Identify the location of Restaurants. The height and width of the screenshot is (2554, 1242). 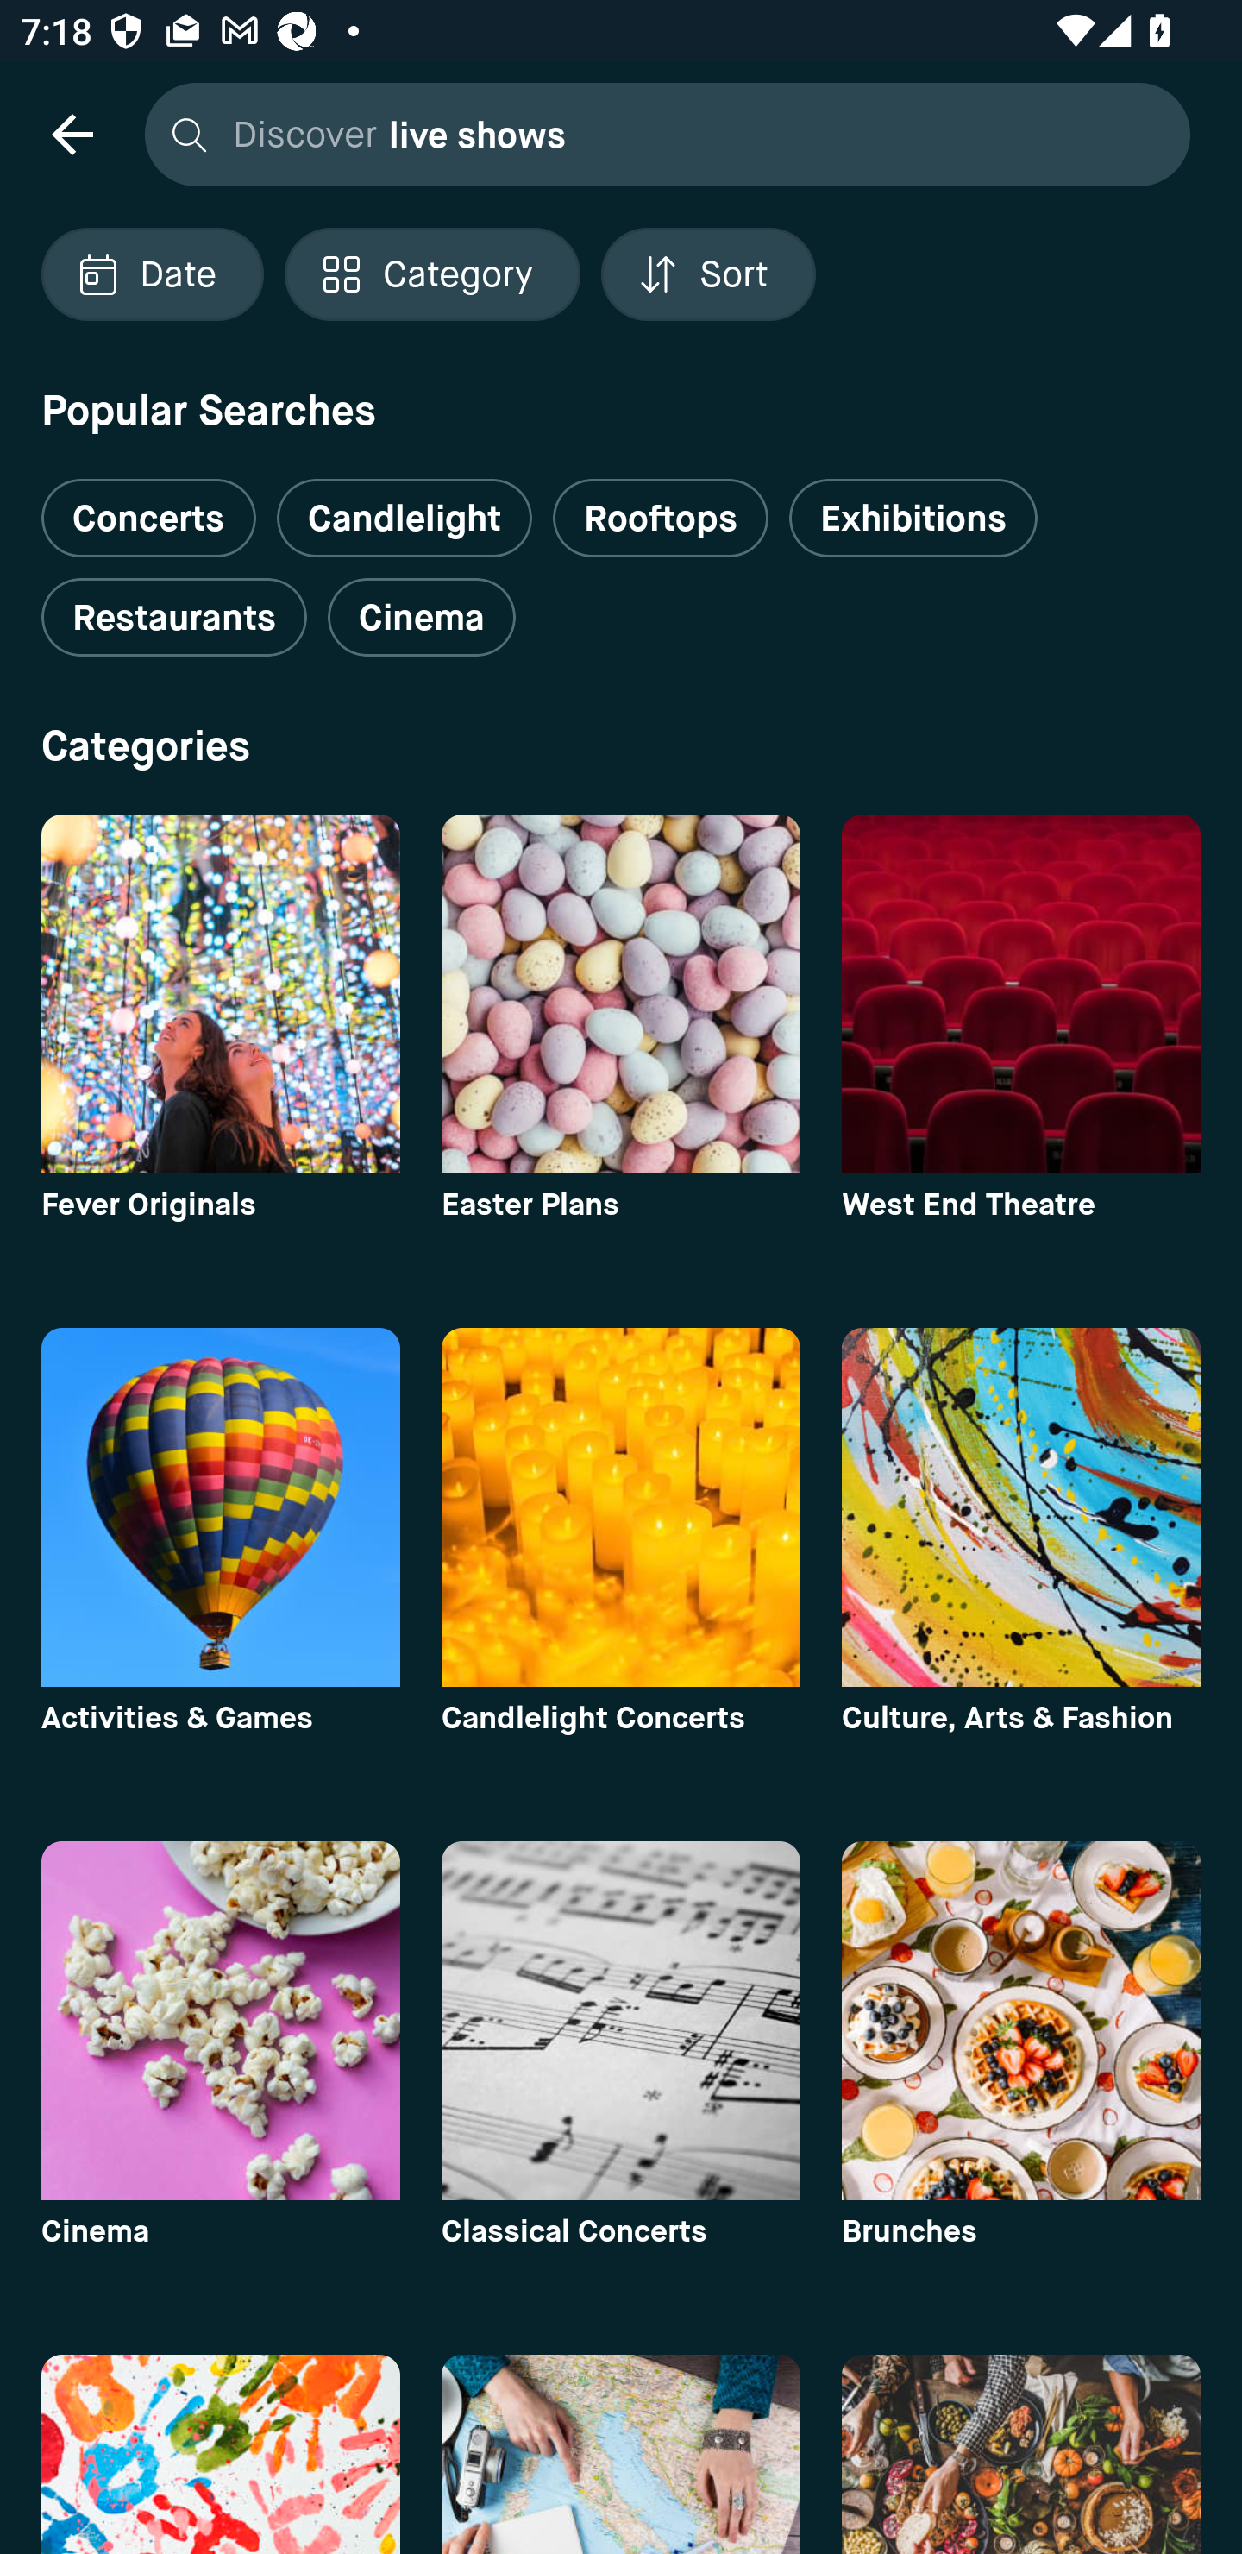
(173, 618).